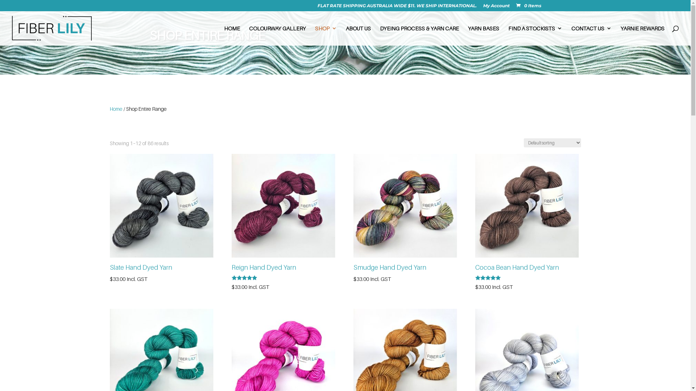 This screenshot has width=696, height=391. Describe the element at coordinates (528, 6) in the screenshot. I see `0 Items` at that location.